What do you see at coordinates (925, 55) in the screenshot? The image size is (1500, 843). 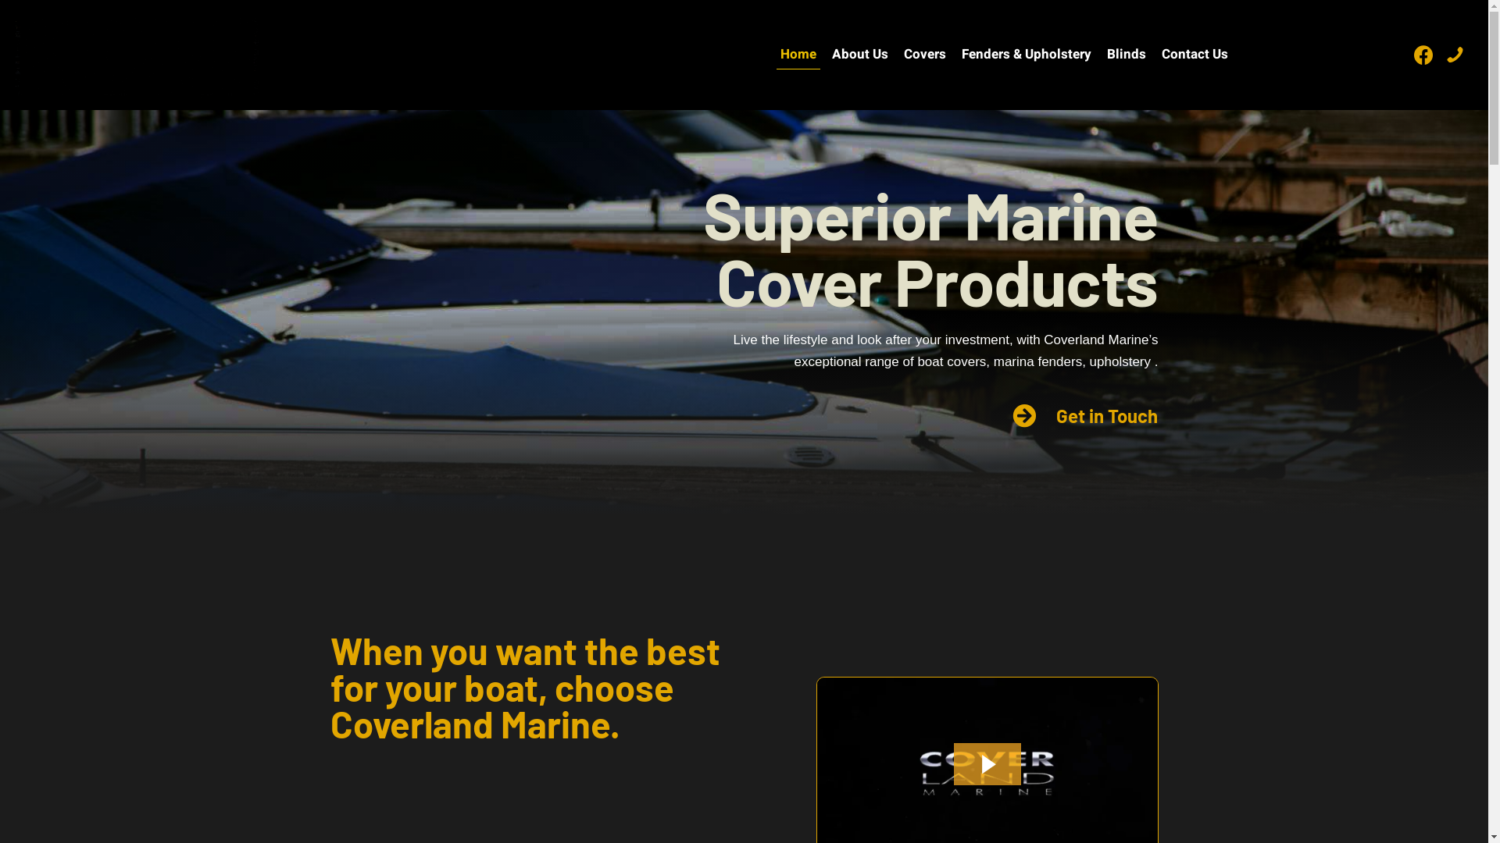 I see `Covers` at bounding box center [925, 55].